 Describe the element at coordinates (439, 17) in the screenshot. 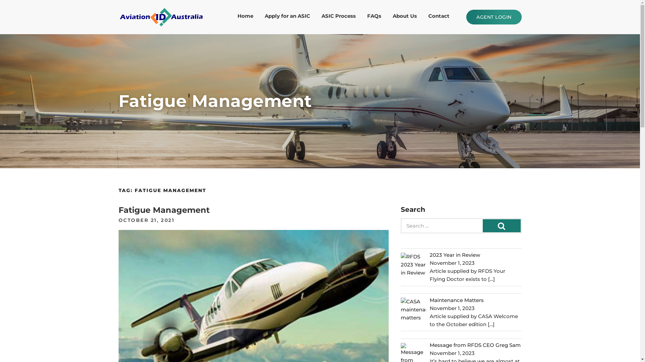

I see `Contact` at that location.